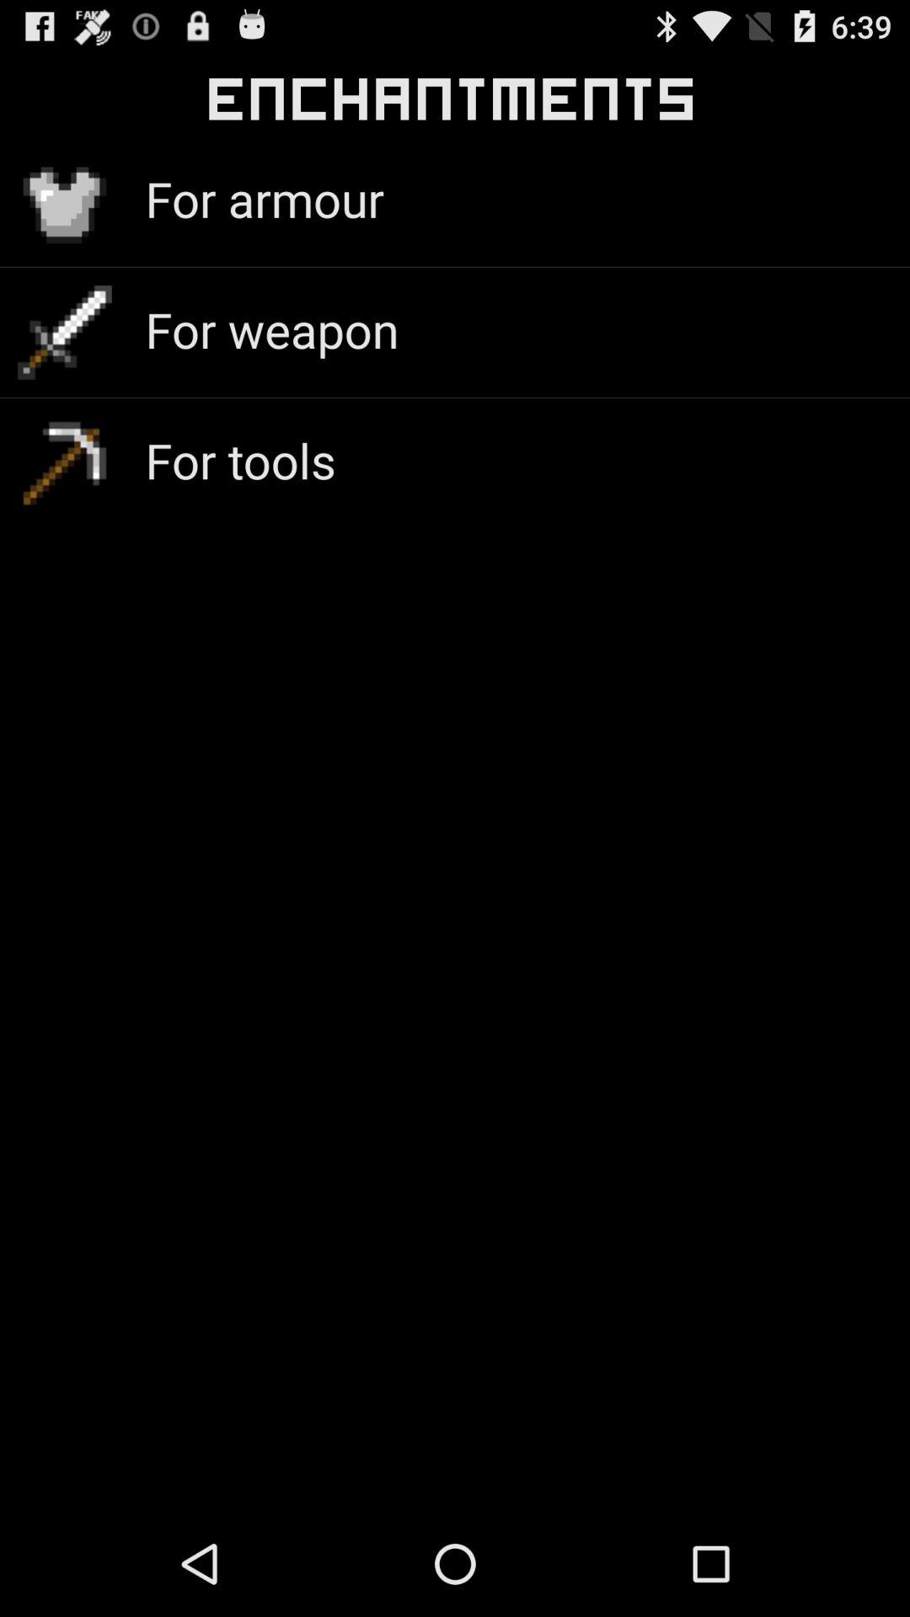 The image size is (910, 1617). I want to click on turn off app below for weapon, so click(240, 460).